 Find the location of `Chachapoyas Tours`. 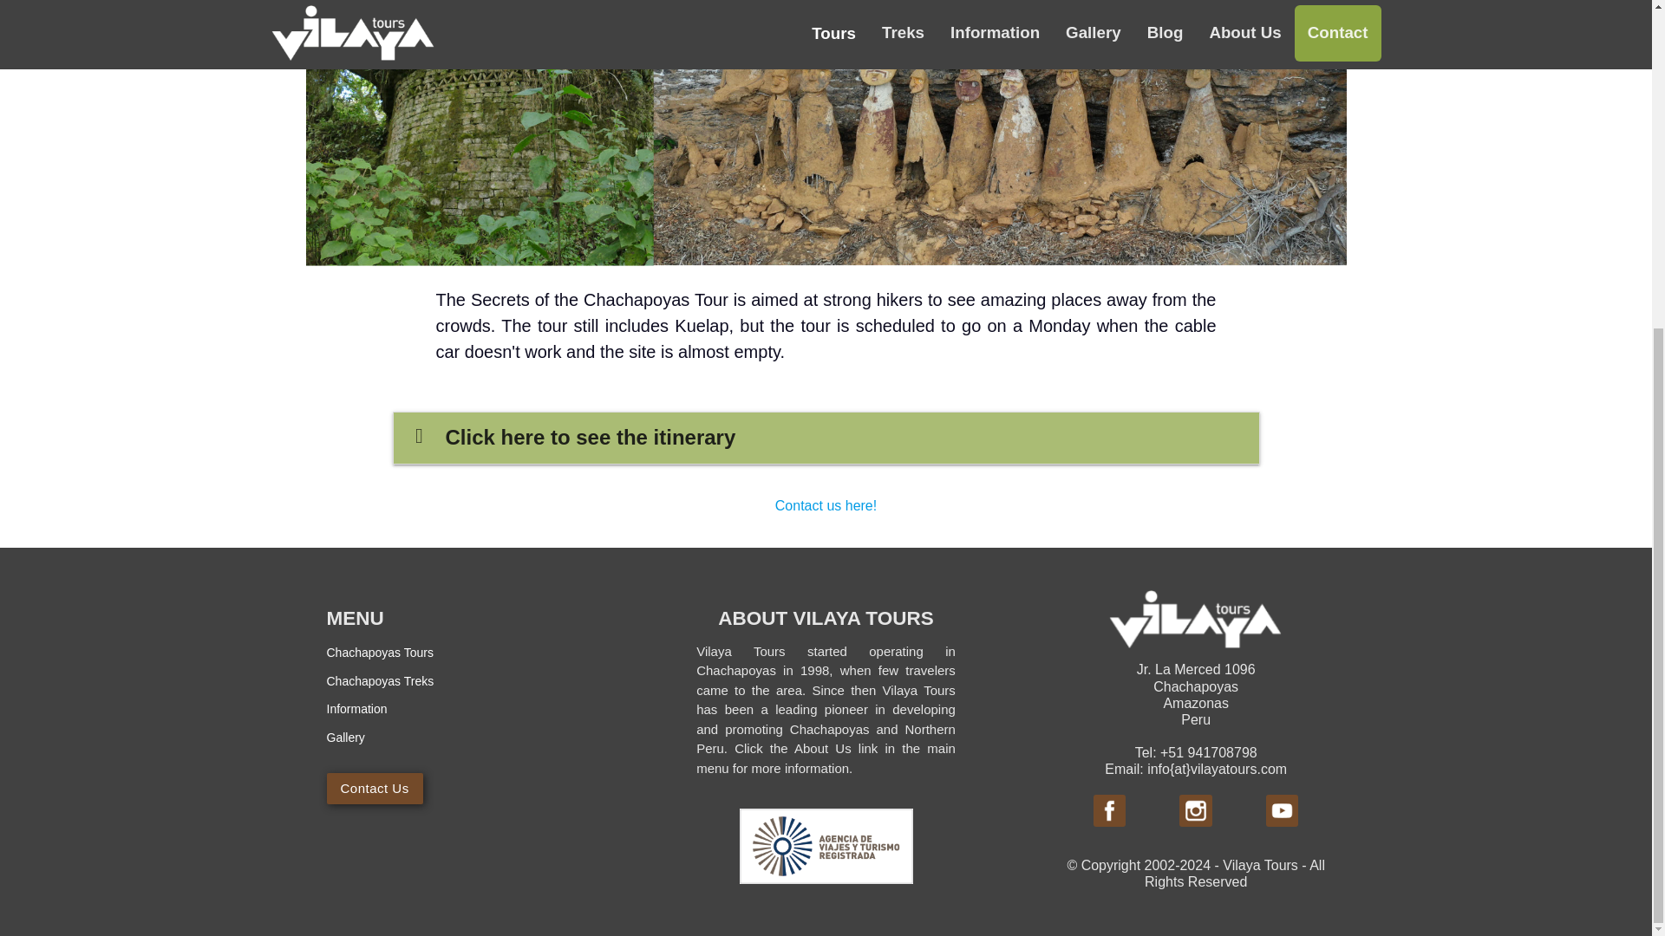

Chachapoyas Tours is located at coordinates (380, 653).